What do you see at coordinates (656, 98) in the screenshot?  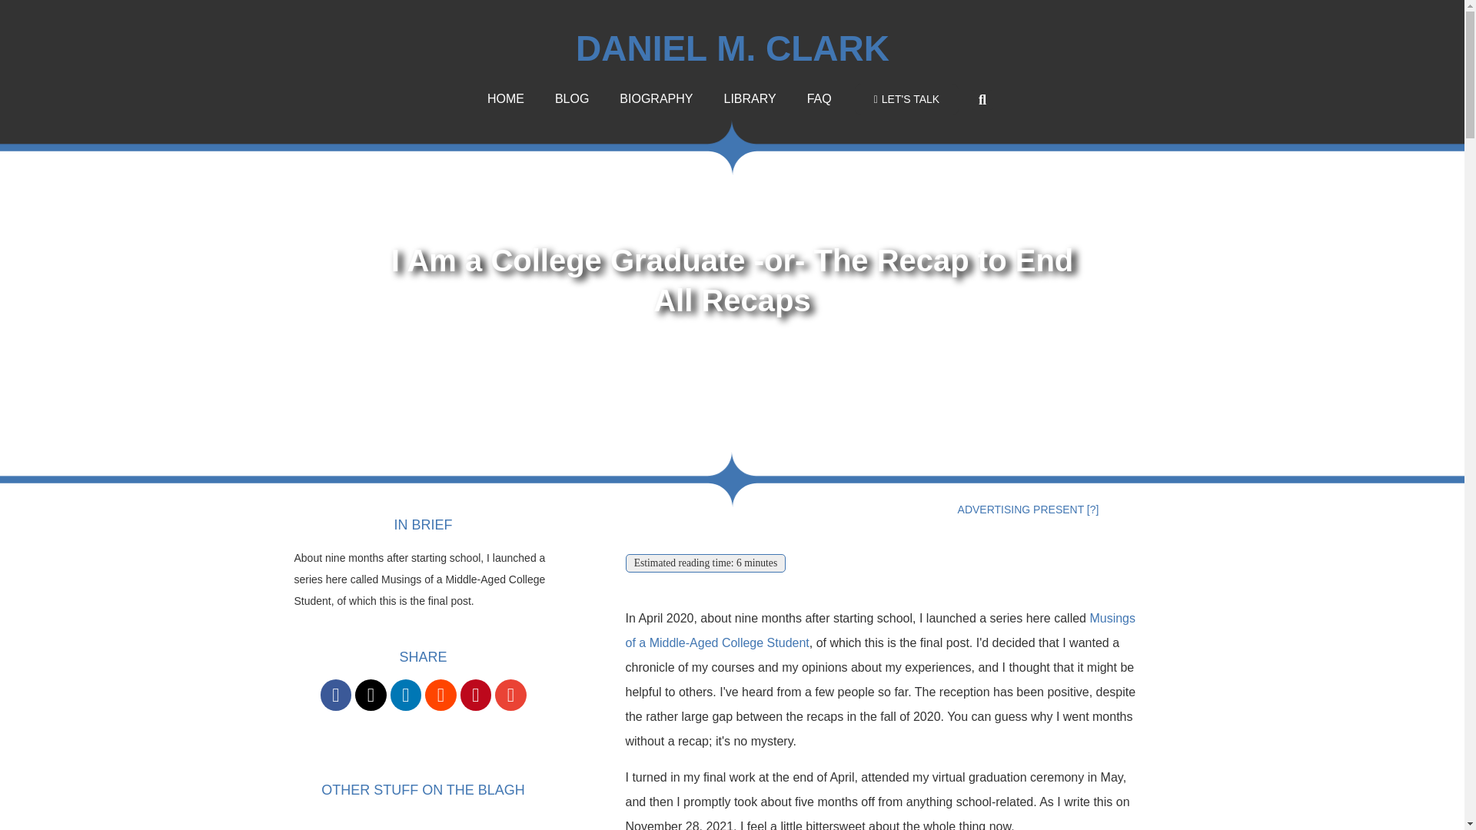 I see `BIOGRAPHY` at bounding box center [656, 98].